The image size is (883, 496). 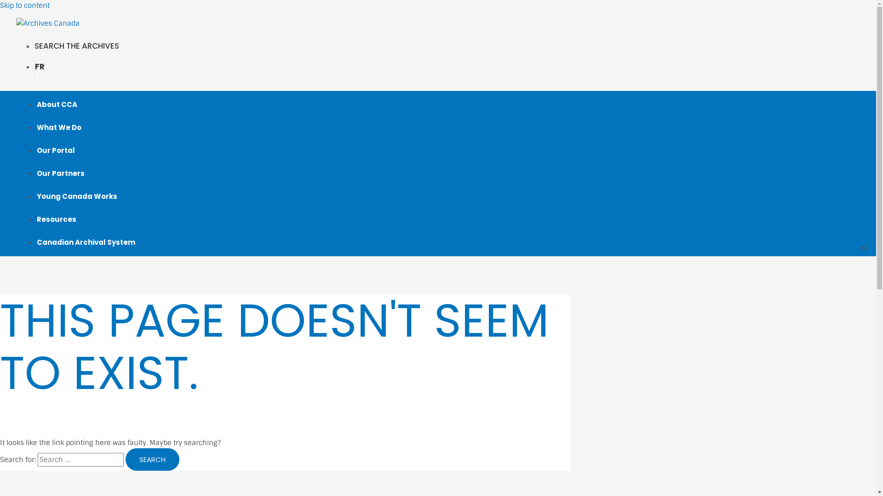 What do you see at coordinates (77, 197) in the screenshot?
I see `Young Canada Works` at bounding box center [77, 197].